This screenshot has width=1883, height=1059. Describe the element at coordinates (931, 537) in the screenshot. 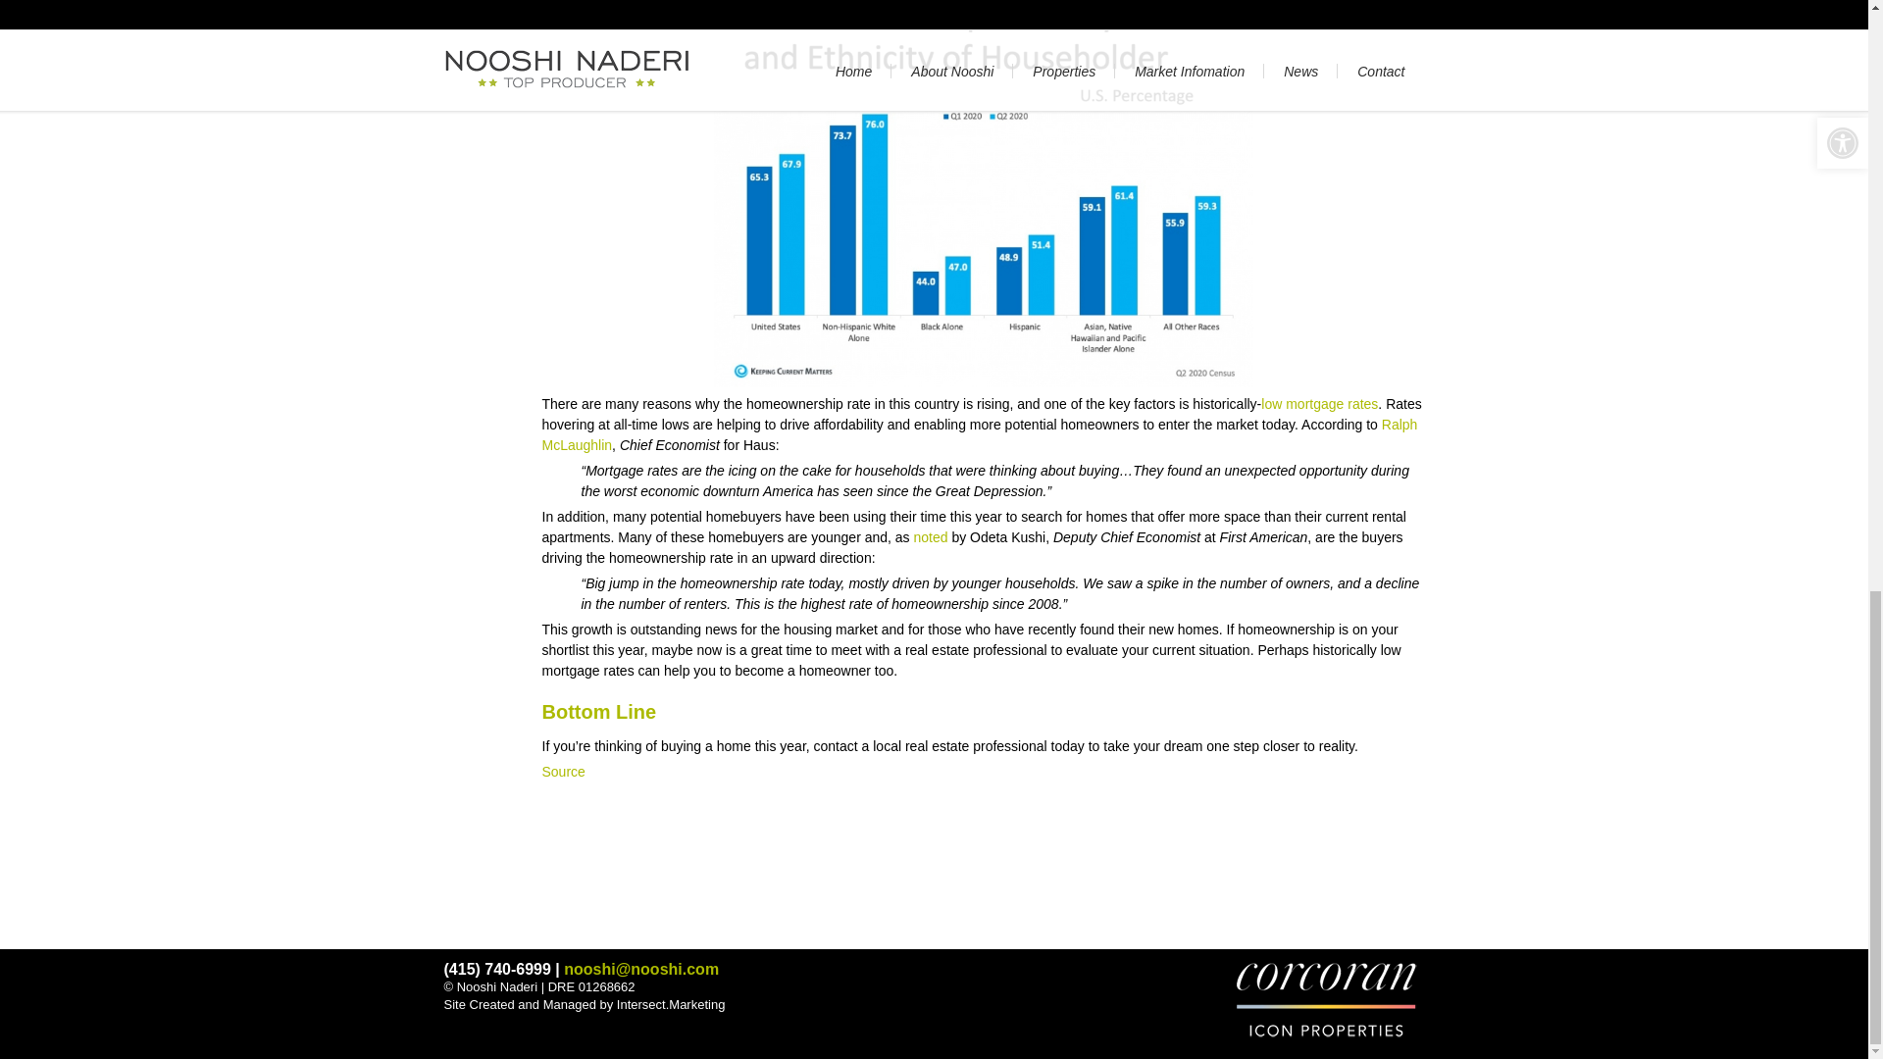

I see `noted` at that location.